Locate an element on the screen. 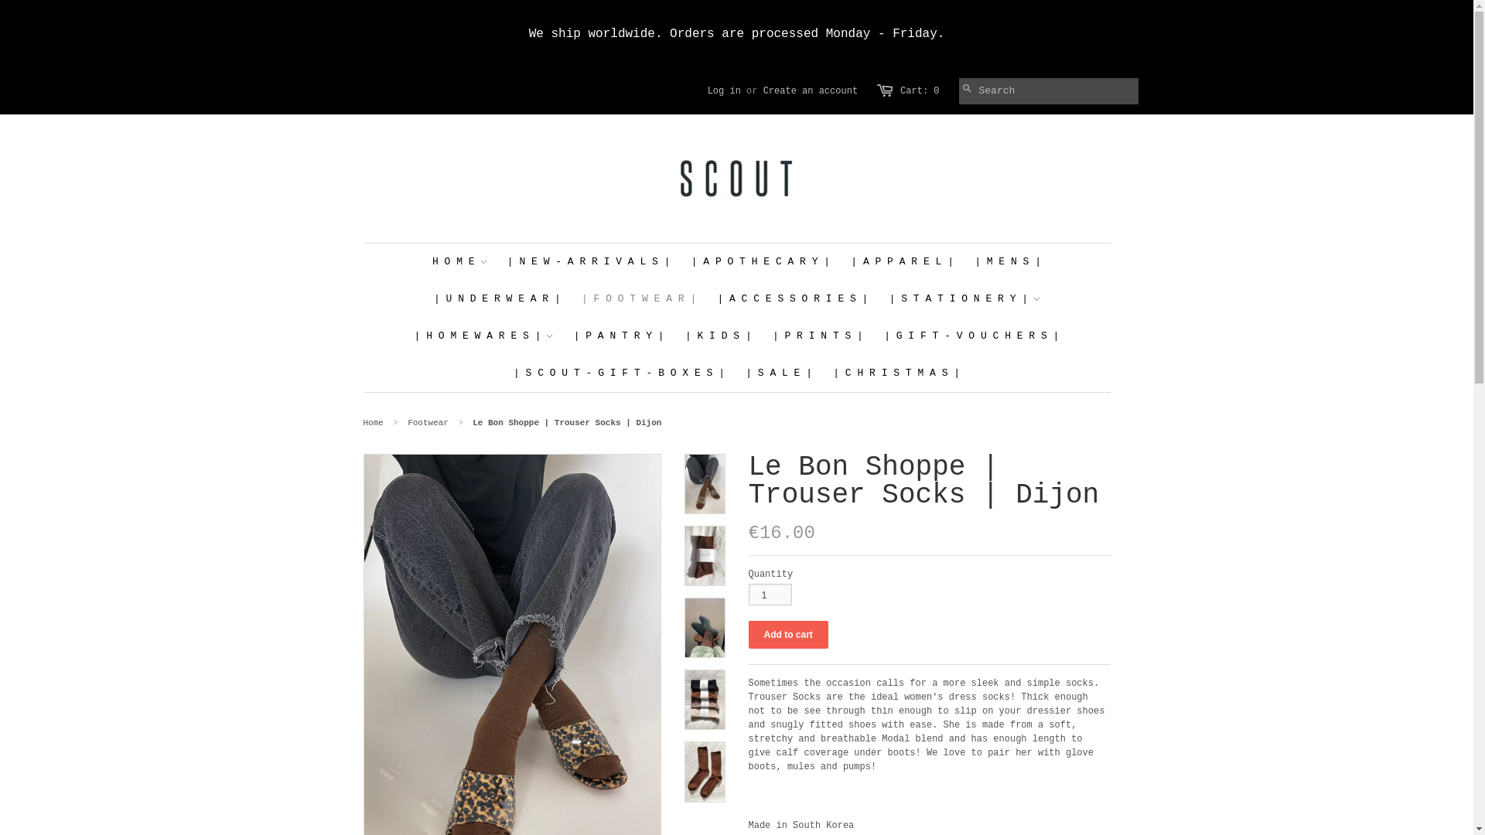  Cart: 0 is located at coordinates (919, 91).